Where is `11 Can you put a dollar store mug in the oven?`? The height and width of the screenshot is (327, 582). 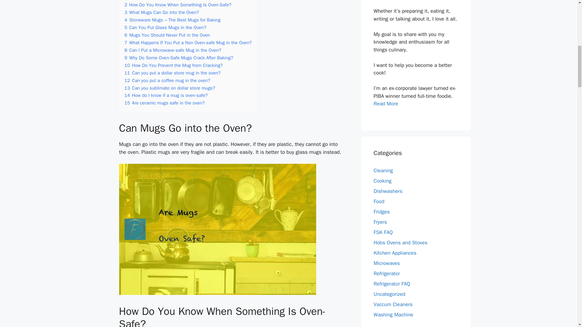 11 Can you put a dollar store mug in the oven? is located at coordinates (172, 73).